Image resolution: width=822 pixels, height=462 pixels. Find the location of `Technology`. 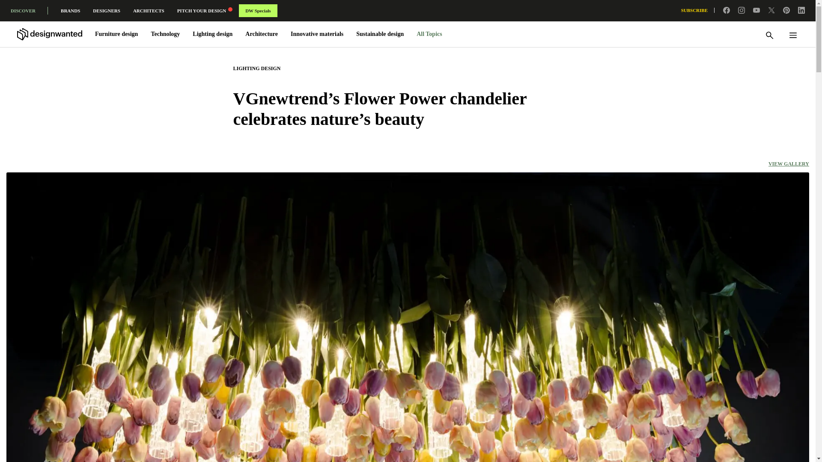

Technology is located at coordinates (165, 34).